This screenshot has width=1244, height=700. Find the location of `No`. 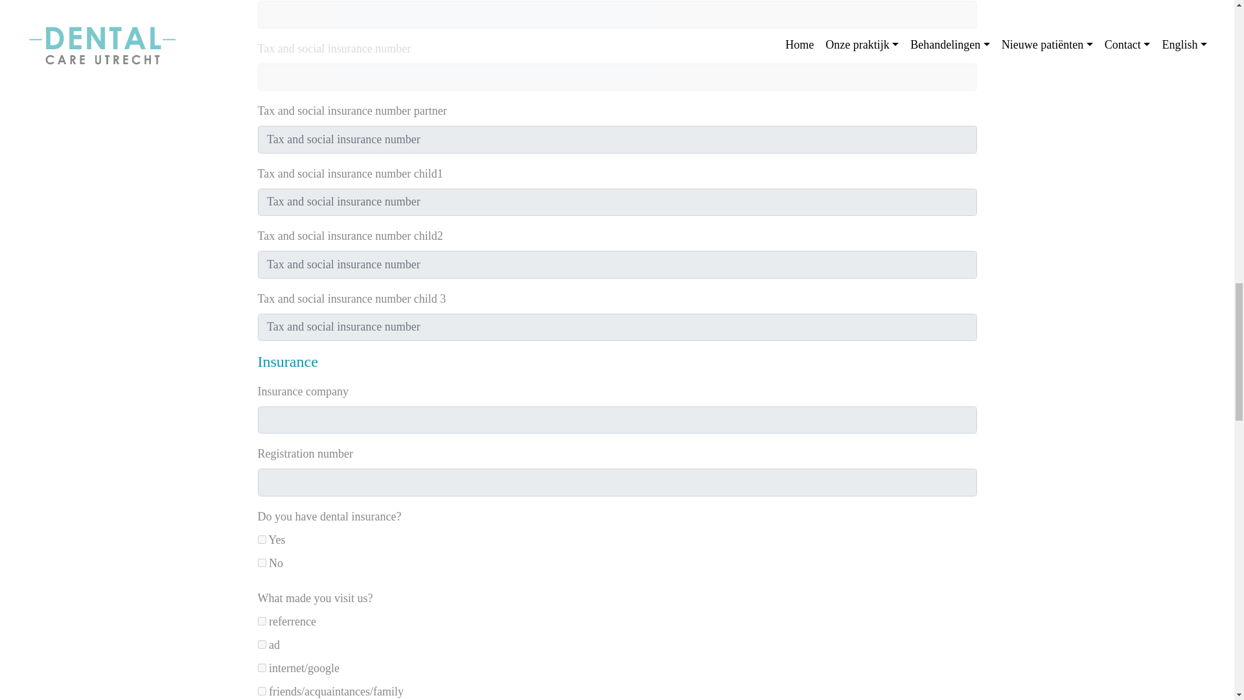

No is located at coordinates (262, 563).